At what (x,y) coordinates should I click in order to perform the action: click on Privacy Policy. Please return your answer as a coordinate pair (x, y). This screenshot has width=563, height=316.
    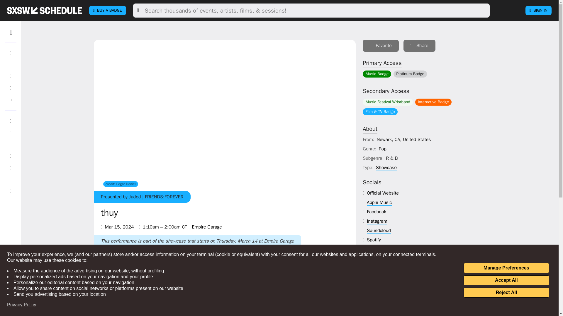
    Looking at the image, I should click on (22, 305).